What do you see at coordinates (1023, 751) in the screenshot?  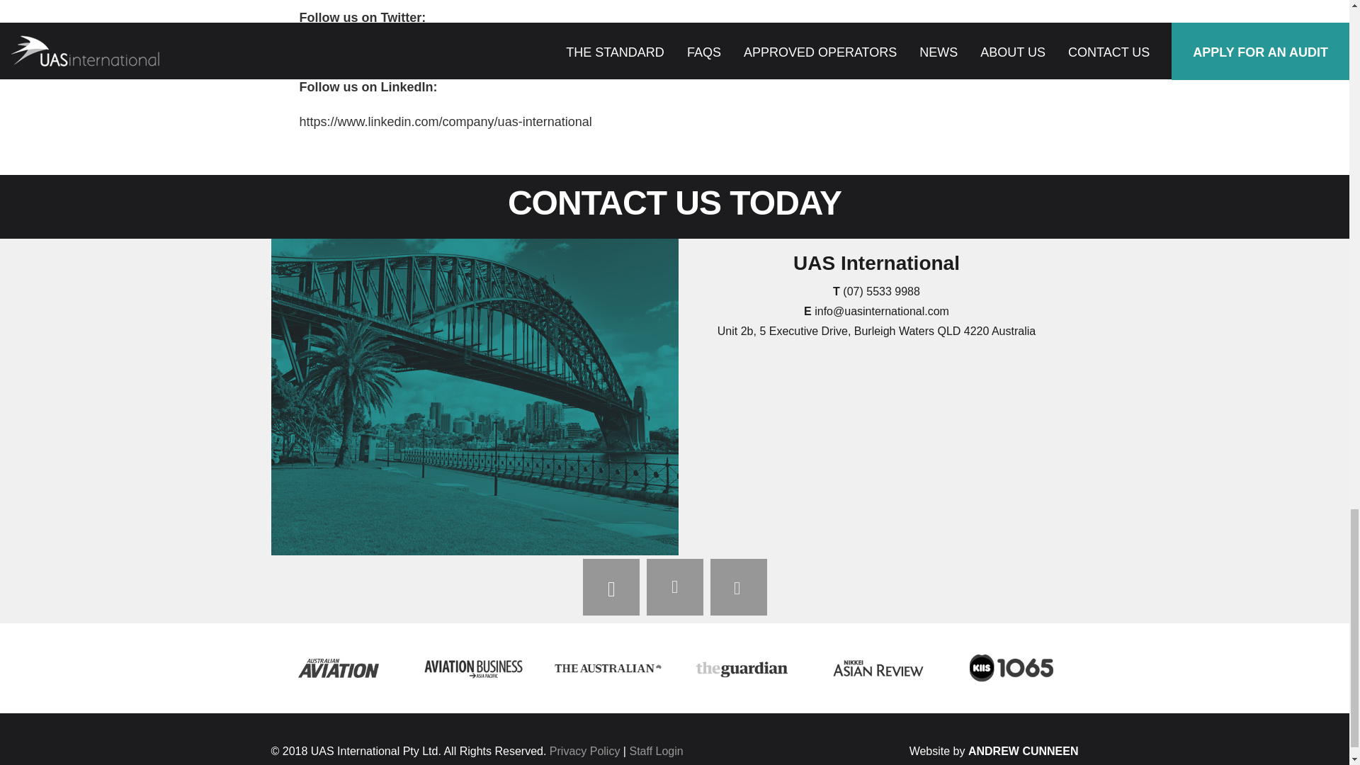 I see `ANDREW CUNNEEN` at bounding box center [1023, 751].